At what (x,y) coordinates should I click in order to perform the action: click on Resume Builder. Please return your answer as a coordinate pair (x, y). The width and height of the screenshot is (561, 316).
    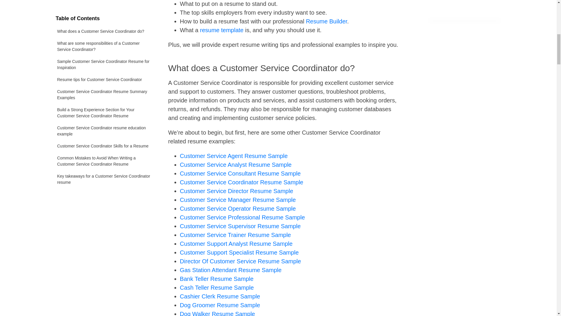
    Looking at the image, I should click on (326, 21).